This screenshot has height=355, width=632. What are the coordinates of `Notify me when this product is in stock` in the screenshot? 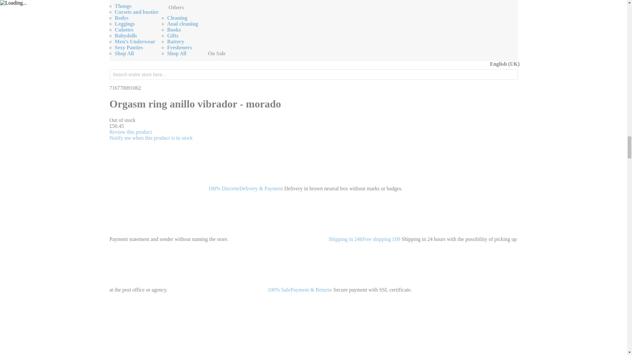 It's located at (151, 138).